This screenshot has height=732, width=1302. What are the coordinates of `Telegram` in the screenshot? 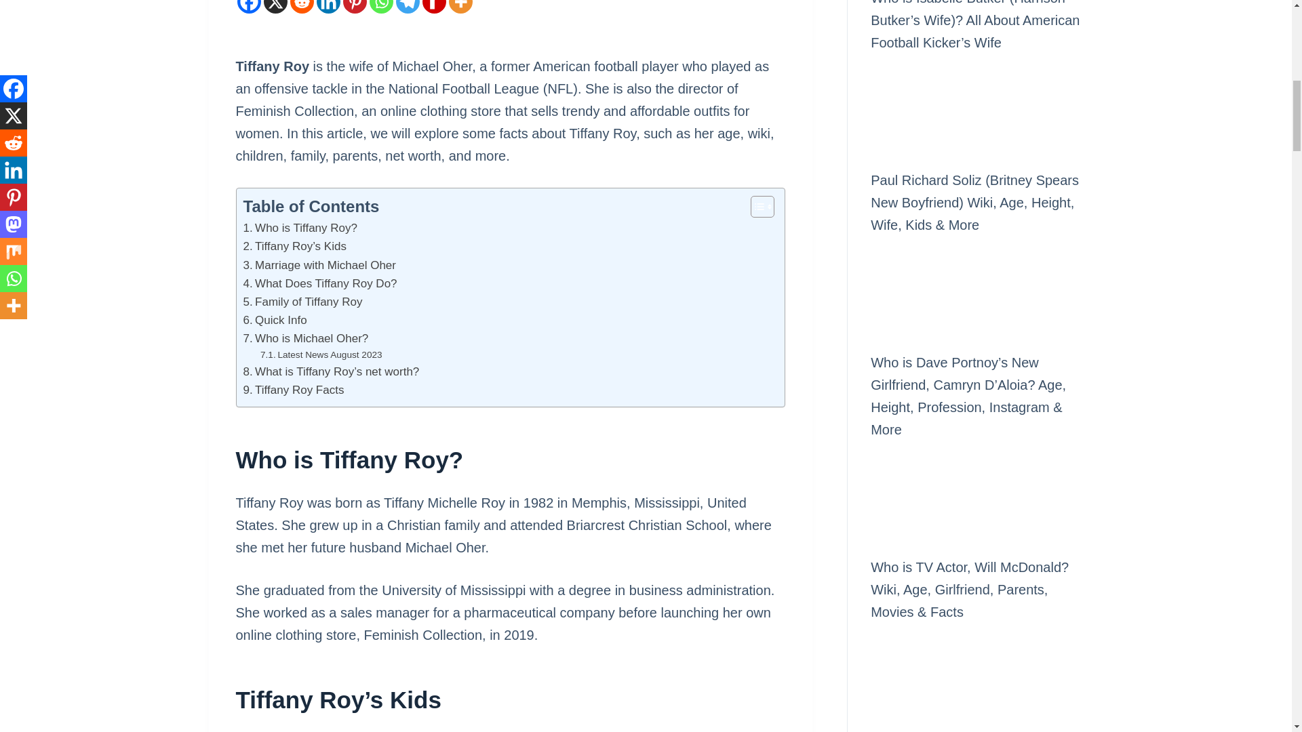 It's located at (407, 7).